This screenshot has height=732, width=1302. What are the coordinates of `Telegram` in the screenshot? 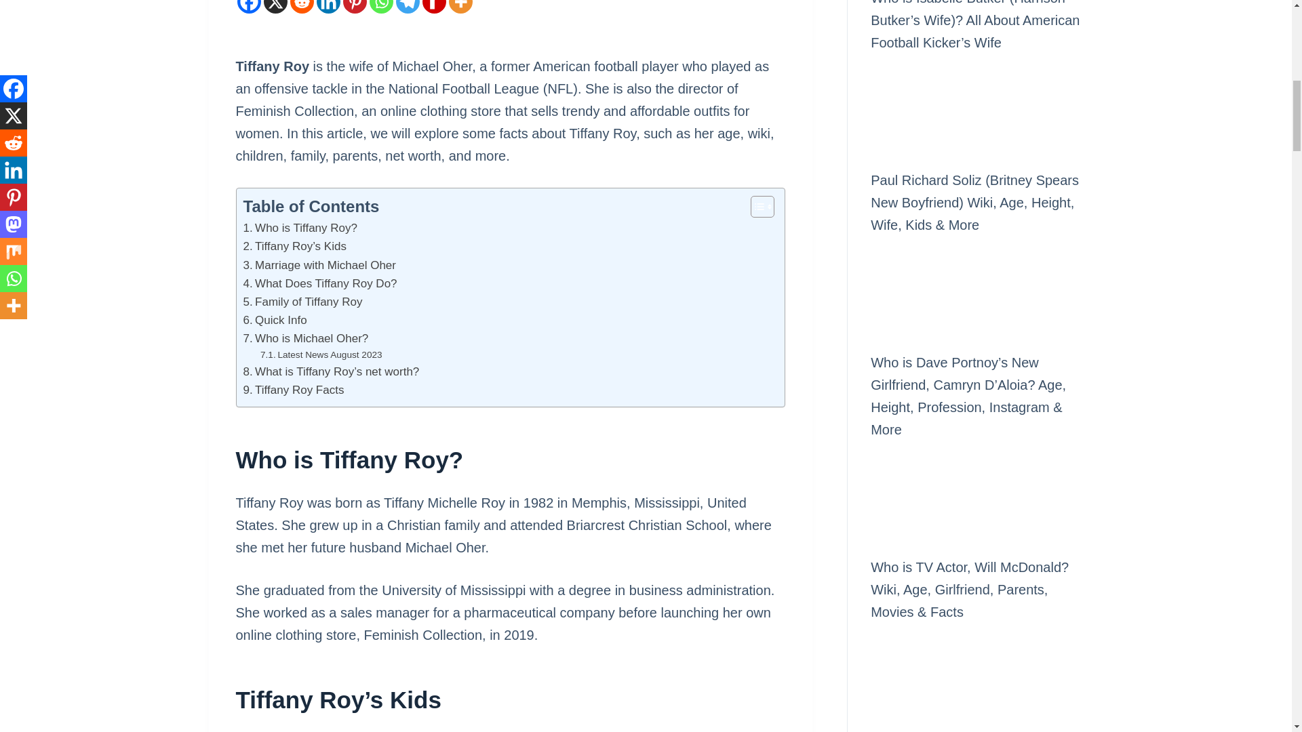 It's located at (407, 7).